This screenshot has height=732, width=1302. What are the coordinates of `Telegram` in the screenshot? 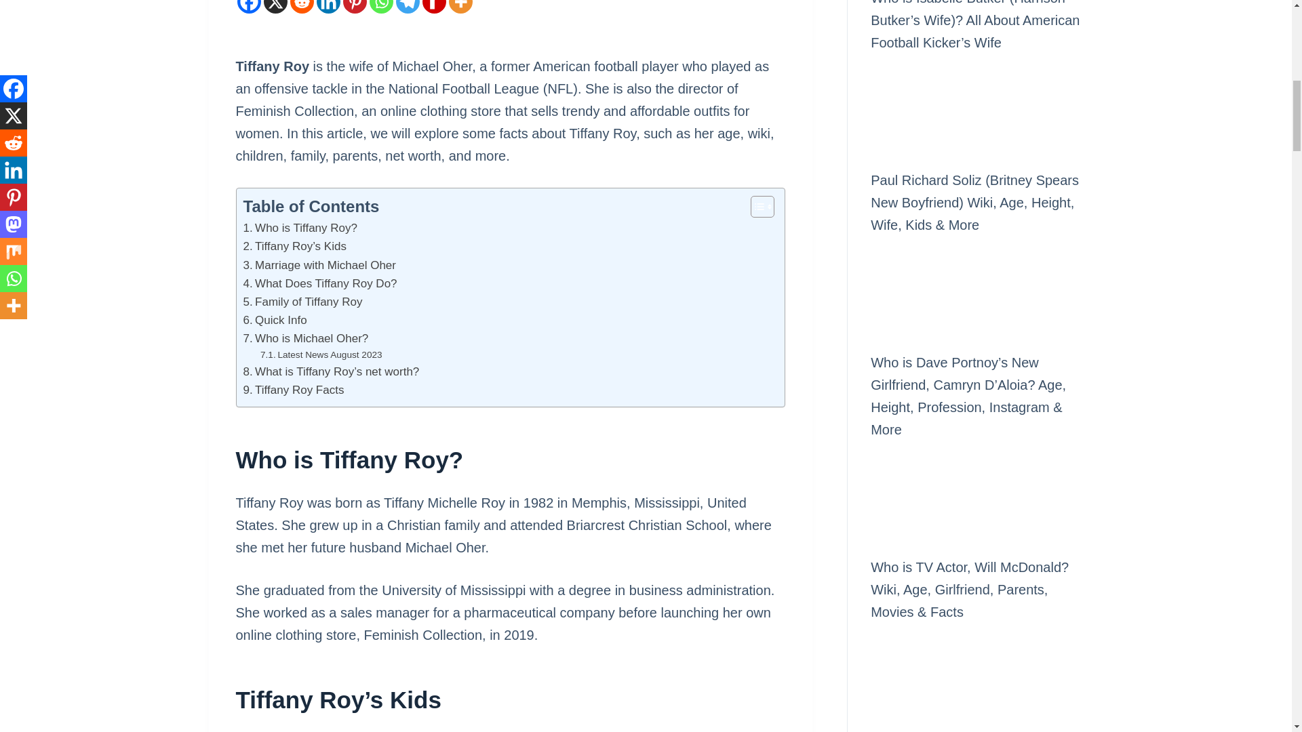 It's located at (407, 7).